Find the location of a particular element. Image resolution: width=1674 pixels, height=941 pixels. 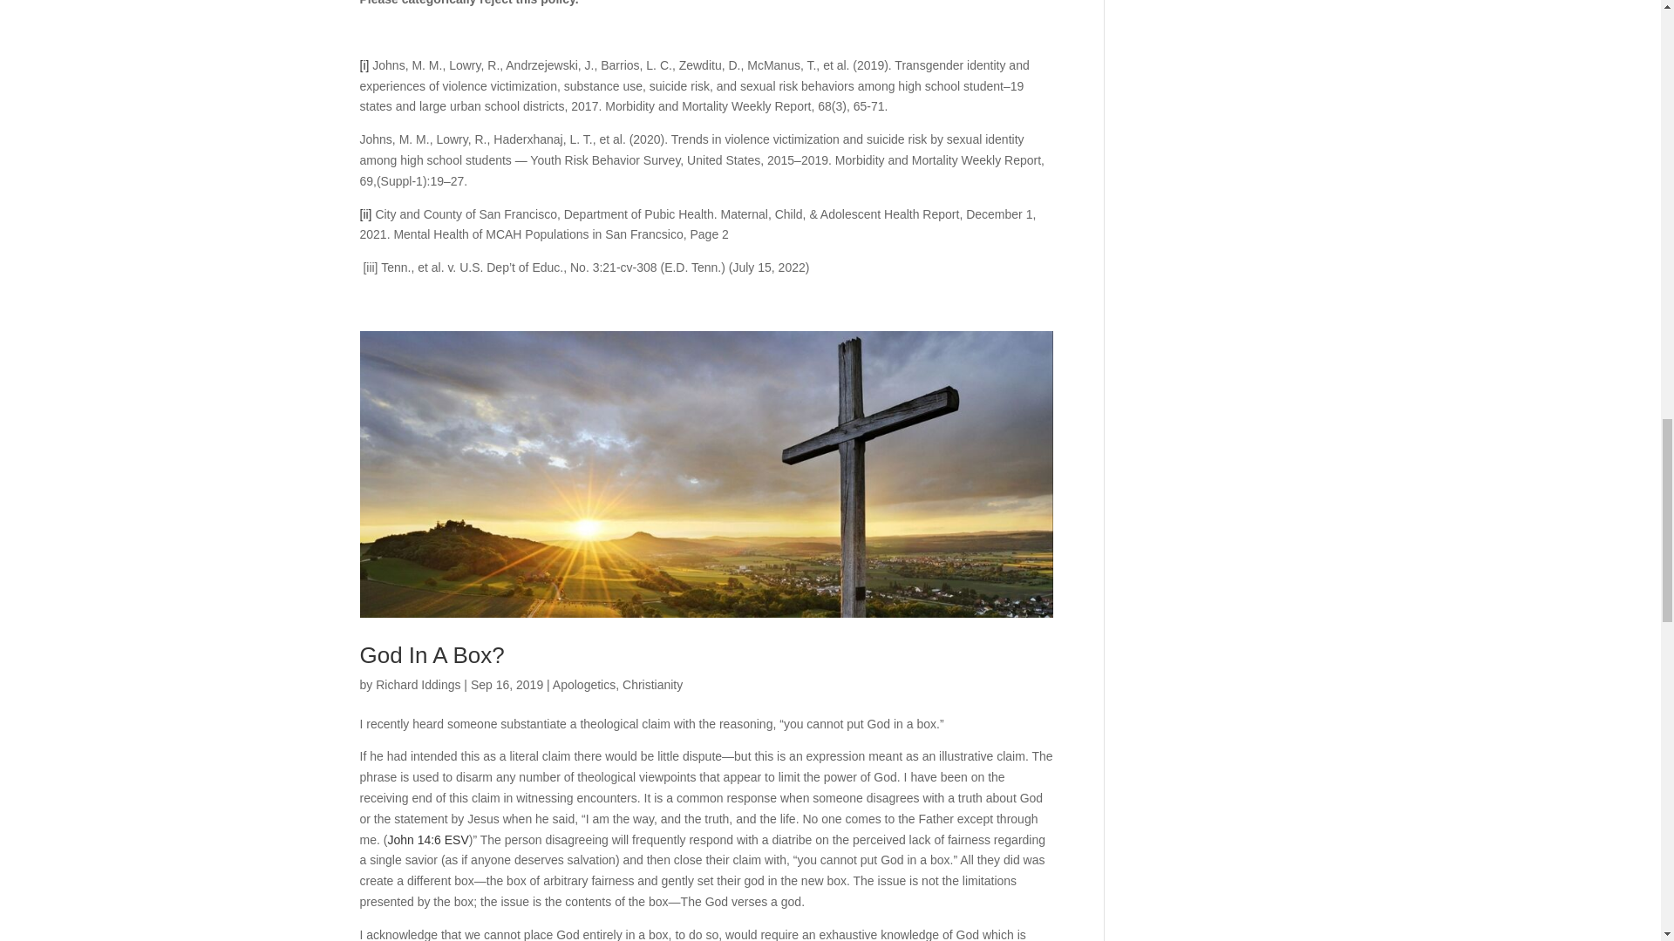

Richard Iddings is located at coordinates (418, 684).